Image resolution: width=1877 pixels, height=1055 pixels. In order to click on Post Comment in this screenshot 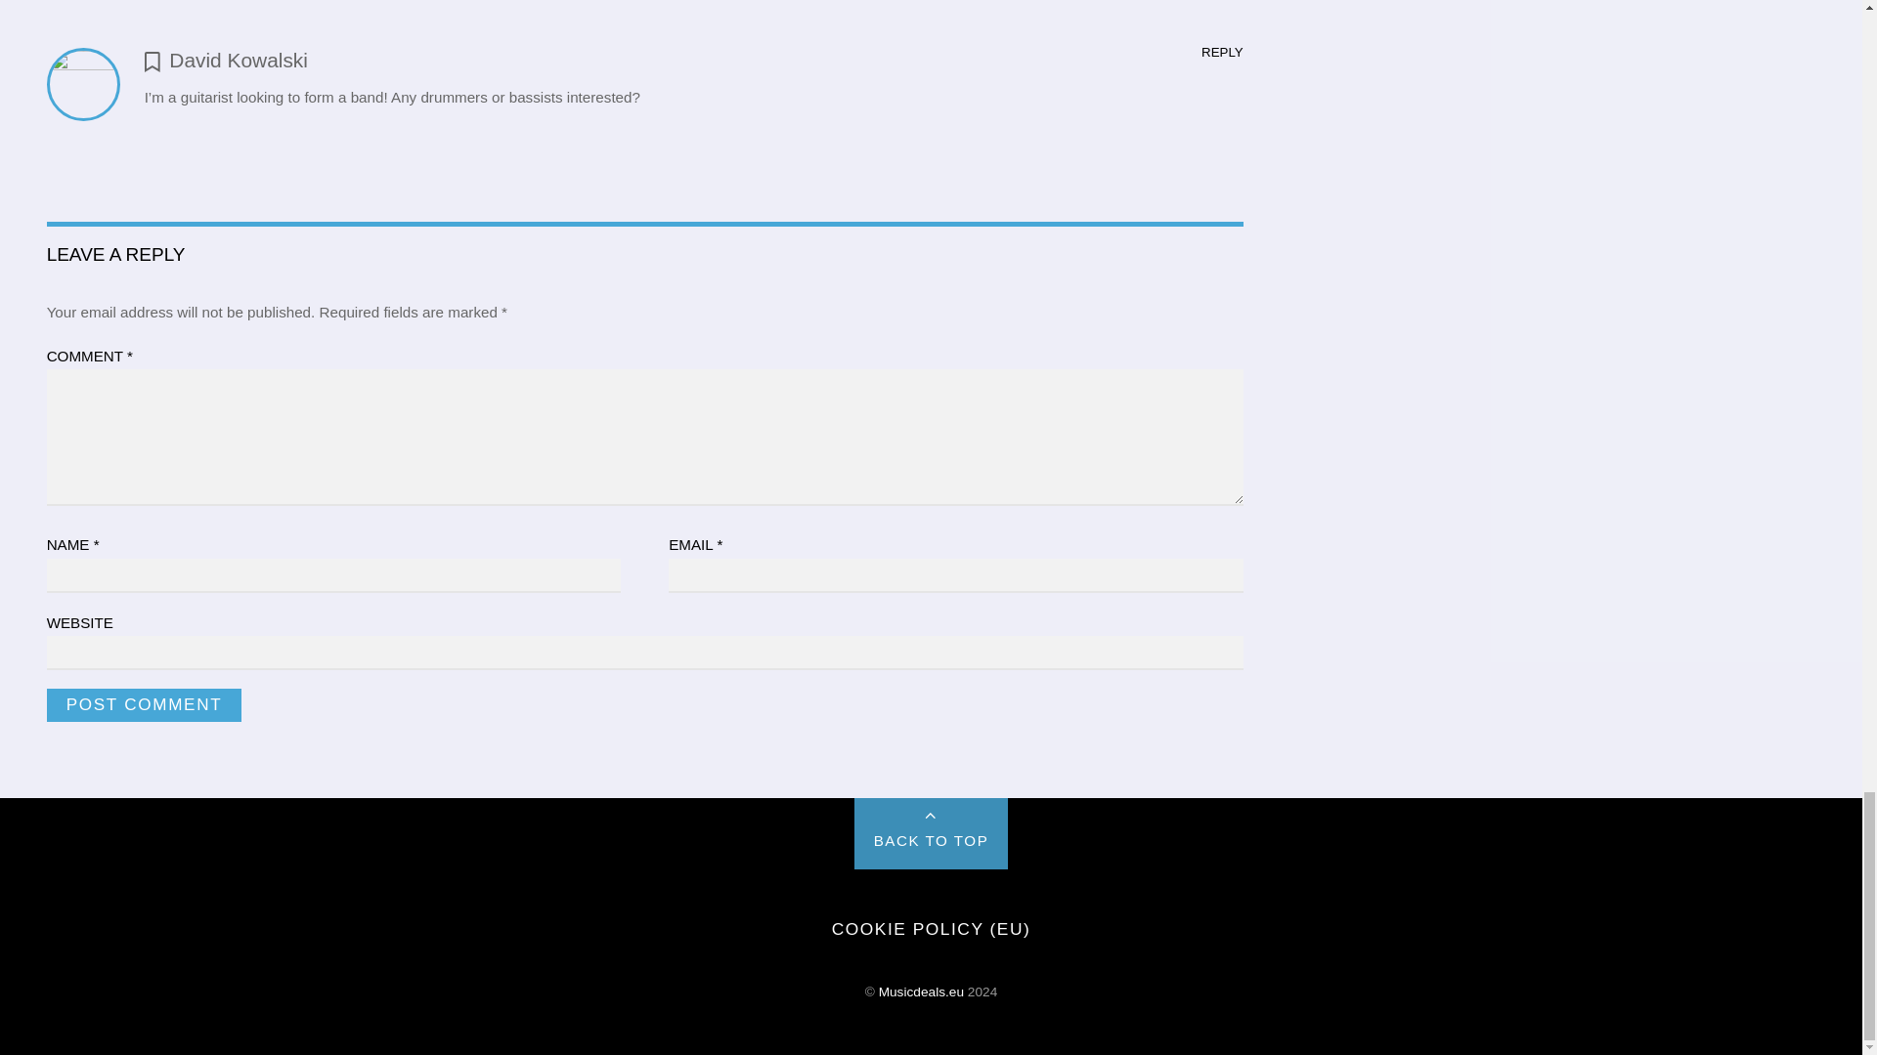, I will do `click(145, 705)`.